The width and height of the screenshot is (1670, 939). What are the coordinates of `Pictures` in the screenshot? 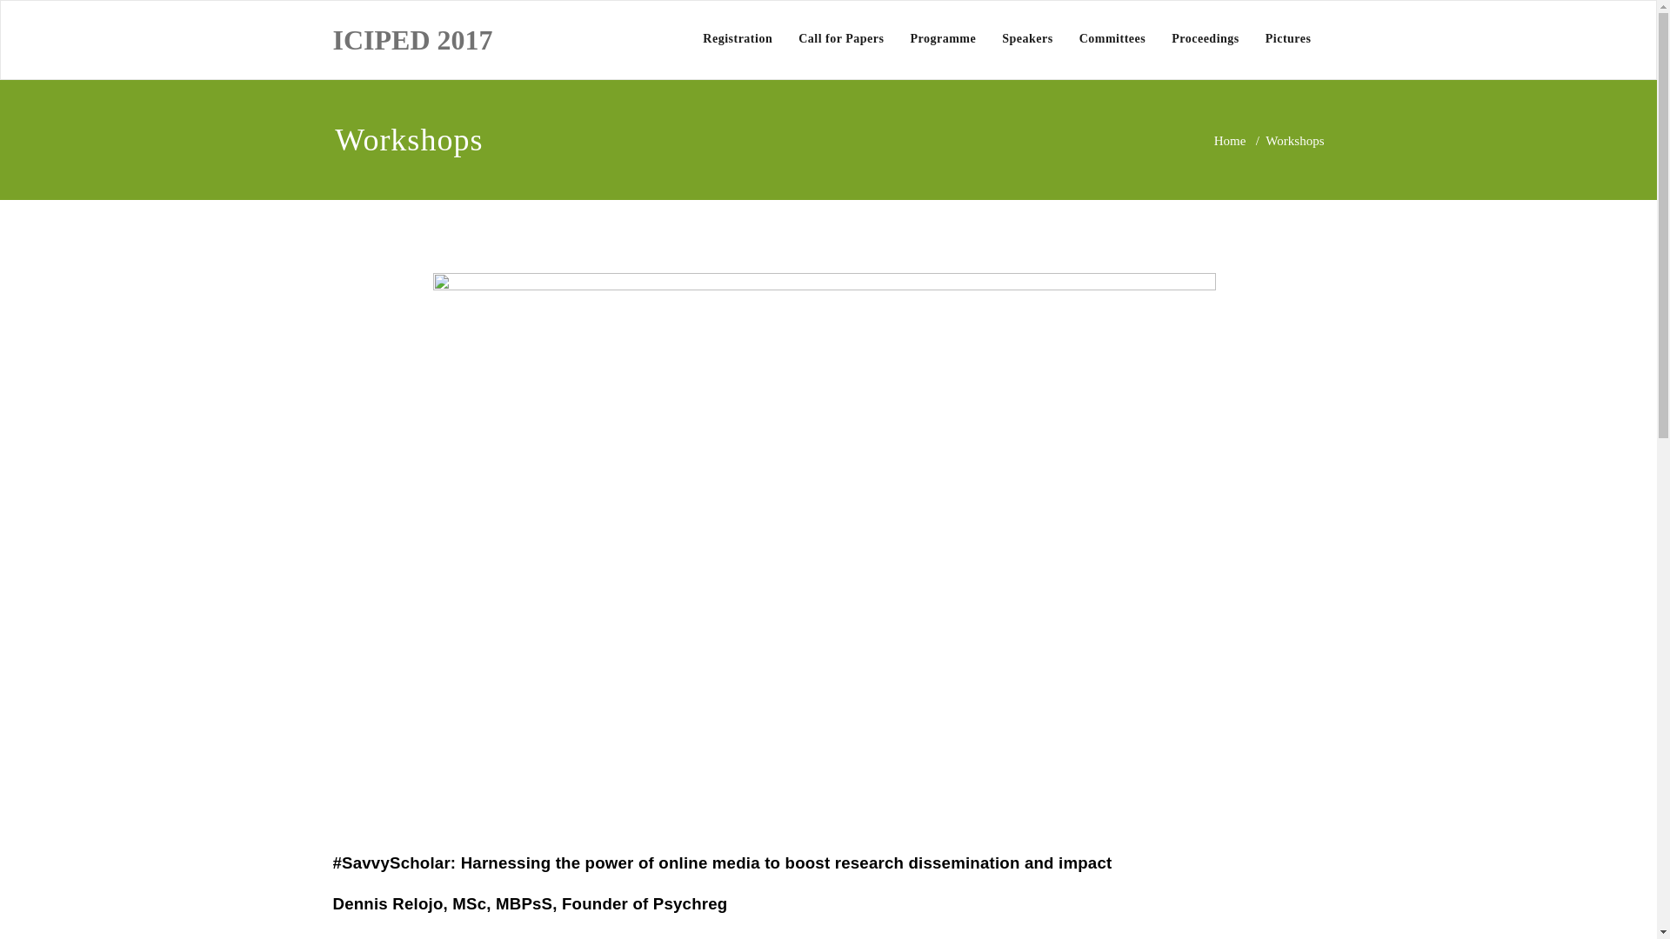 It's located at (1288, 38).